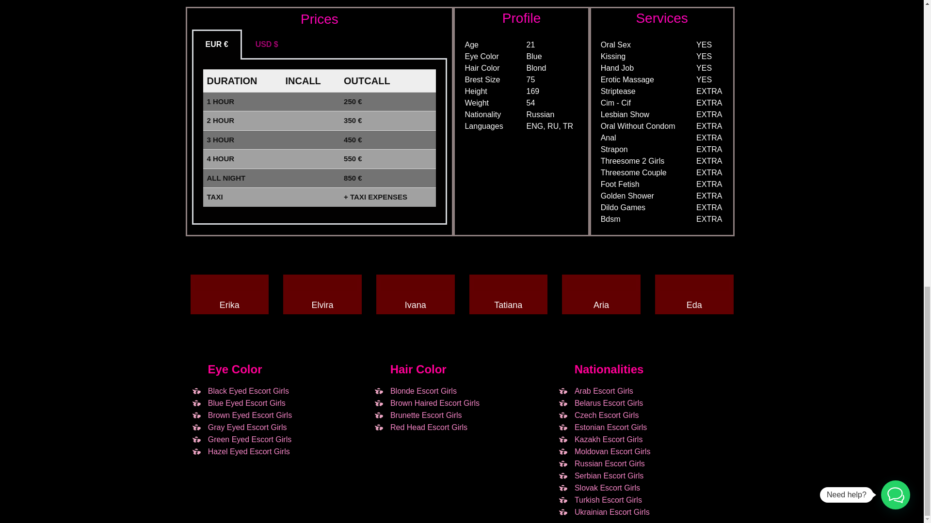  I want to click on Blue Eyed Escort Girls, so click(237, 403).